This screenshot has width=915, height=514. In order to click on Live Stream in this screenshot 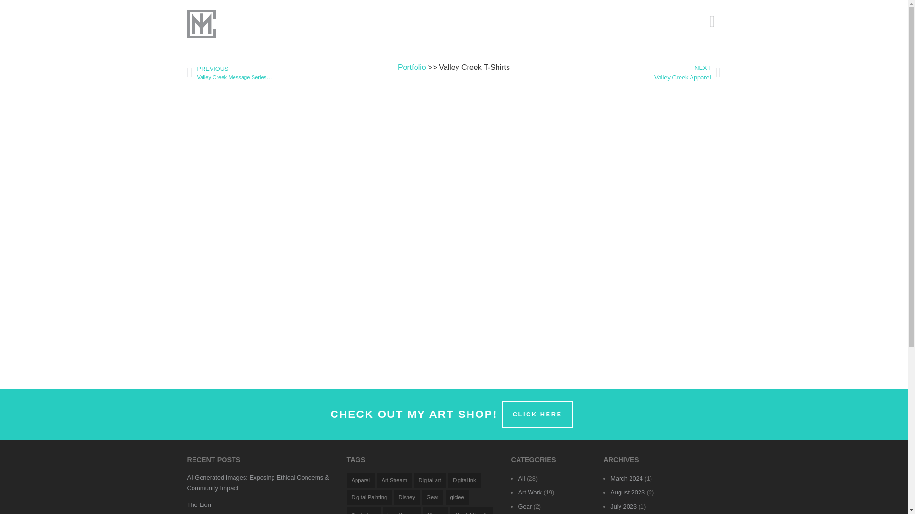, I will do `click(471, 510)`.